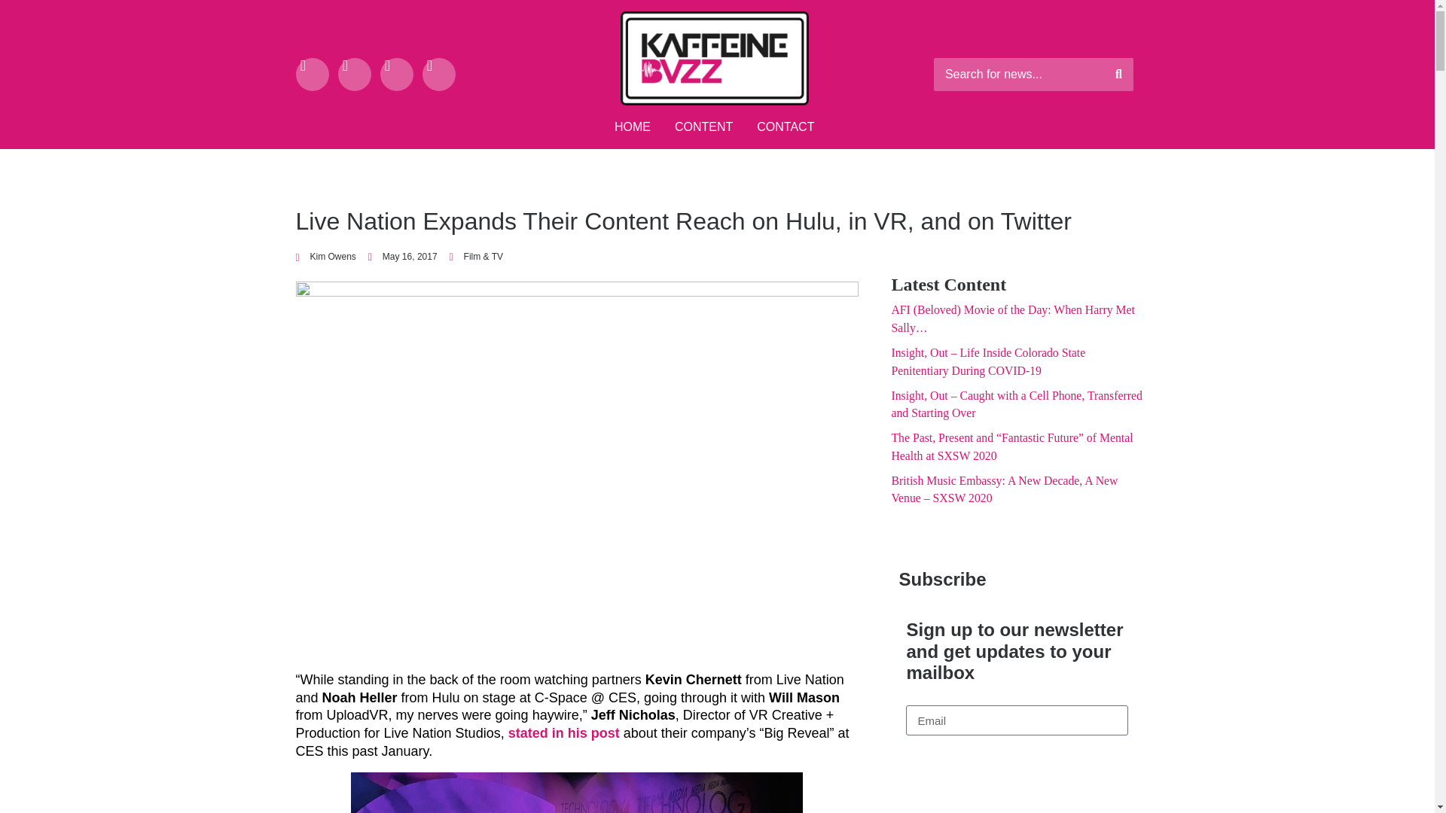 This screenshot has width=1446, height=813. I want to click on CONTACT, so click(785, 128).